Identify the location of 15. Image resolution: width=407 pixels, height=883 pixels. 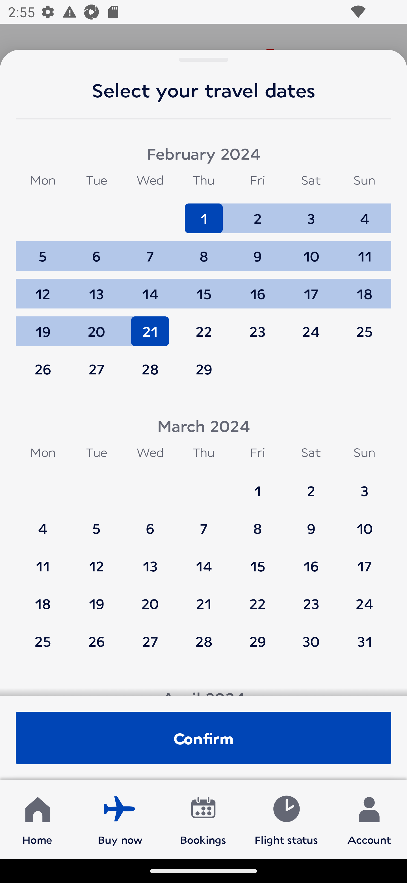
(204, 289).